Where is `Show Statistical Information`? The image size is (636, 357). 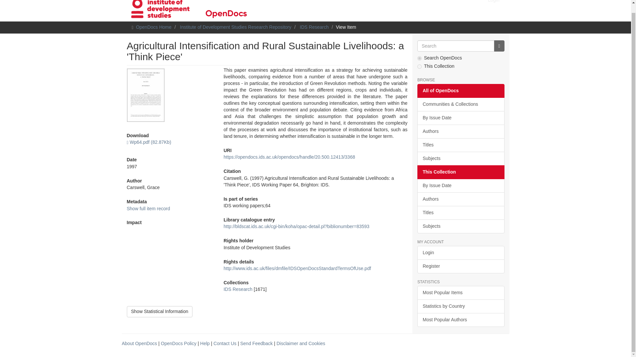 Show Statistical Information is located at coordinates (160, 311).